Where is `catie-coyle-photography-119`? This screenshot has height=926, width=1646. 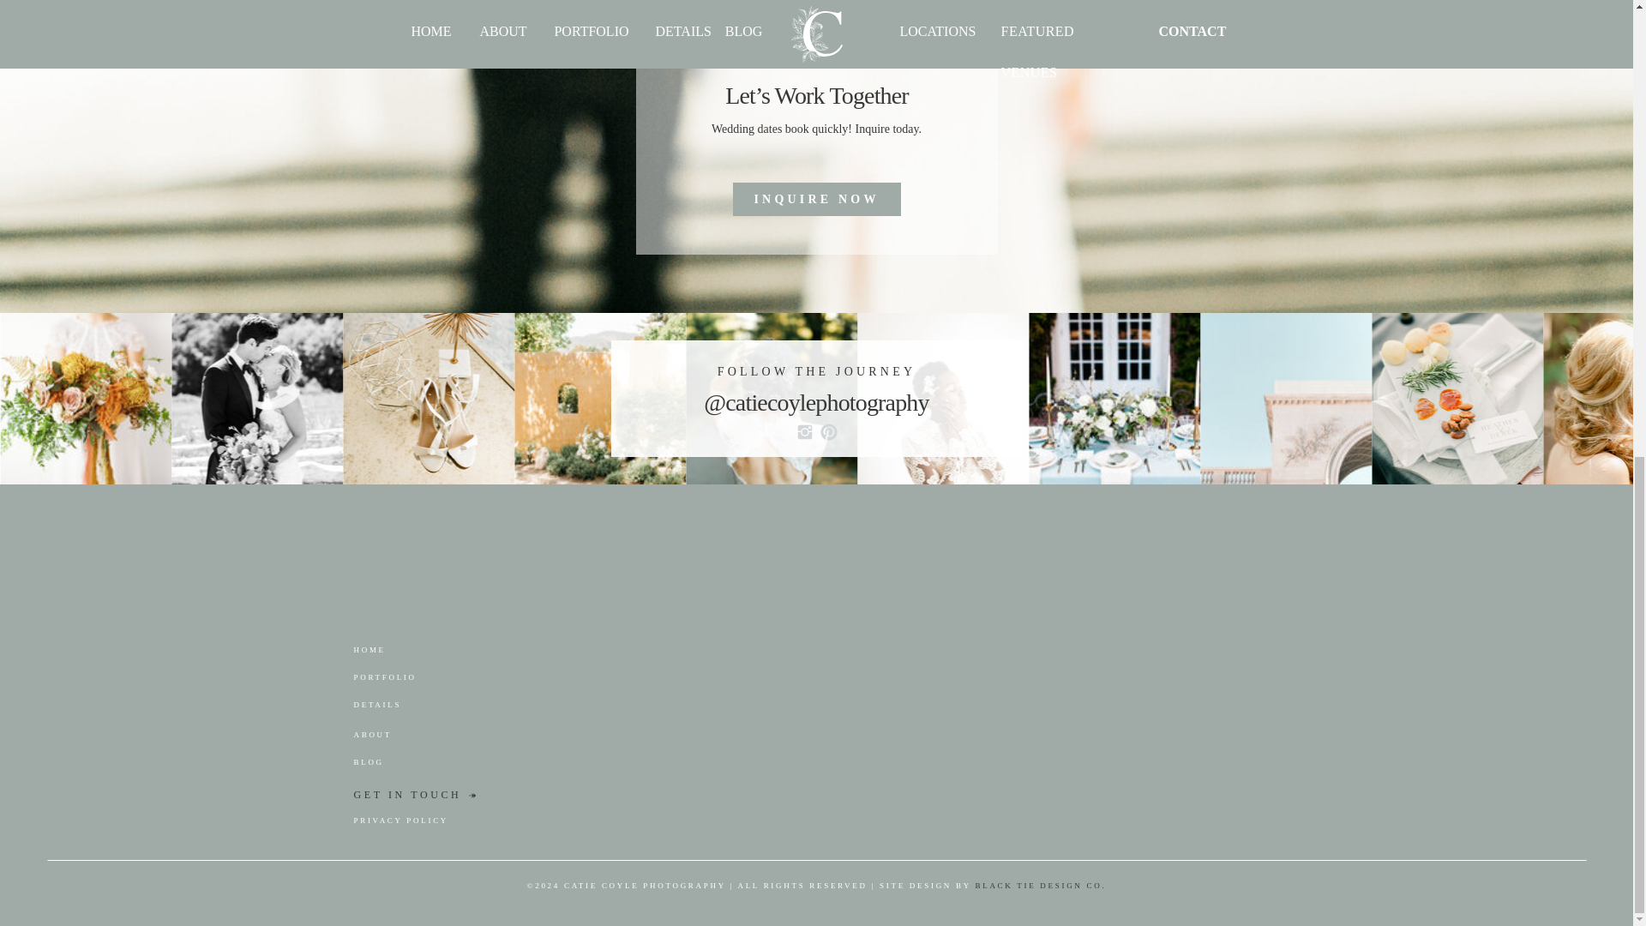
catie-coyle-photography-119 is located at coordinates (428, 398).